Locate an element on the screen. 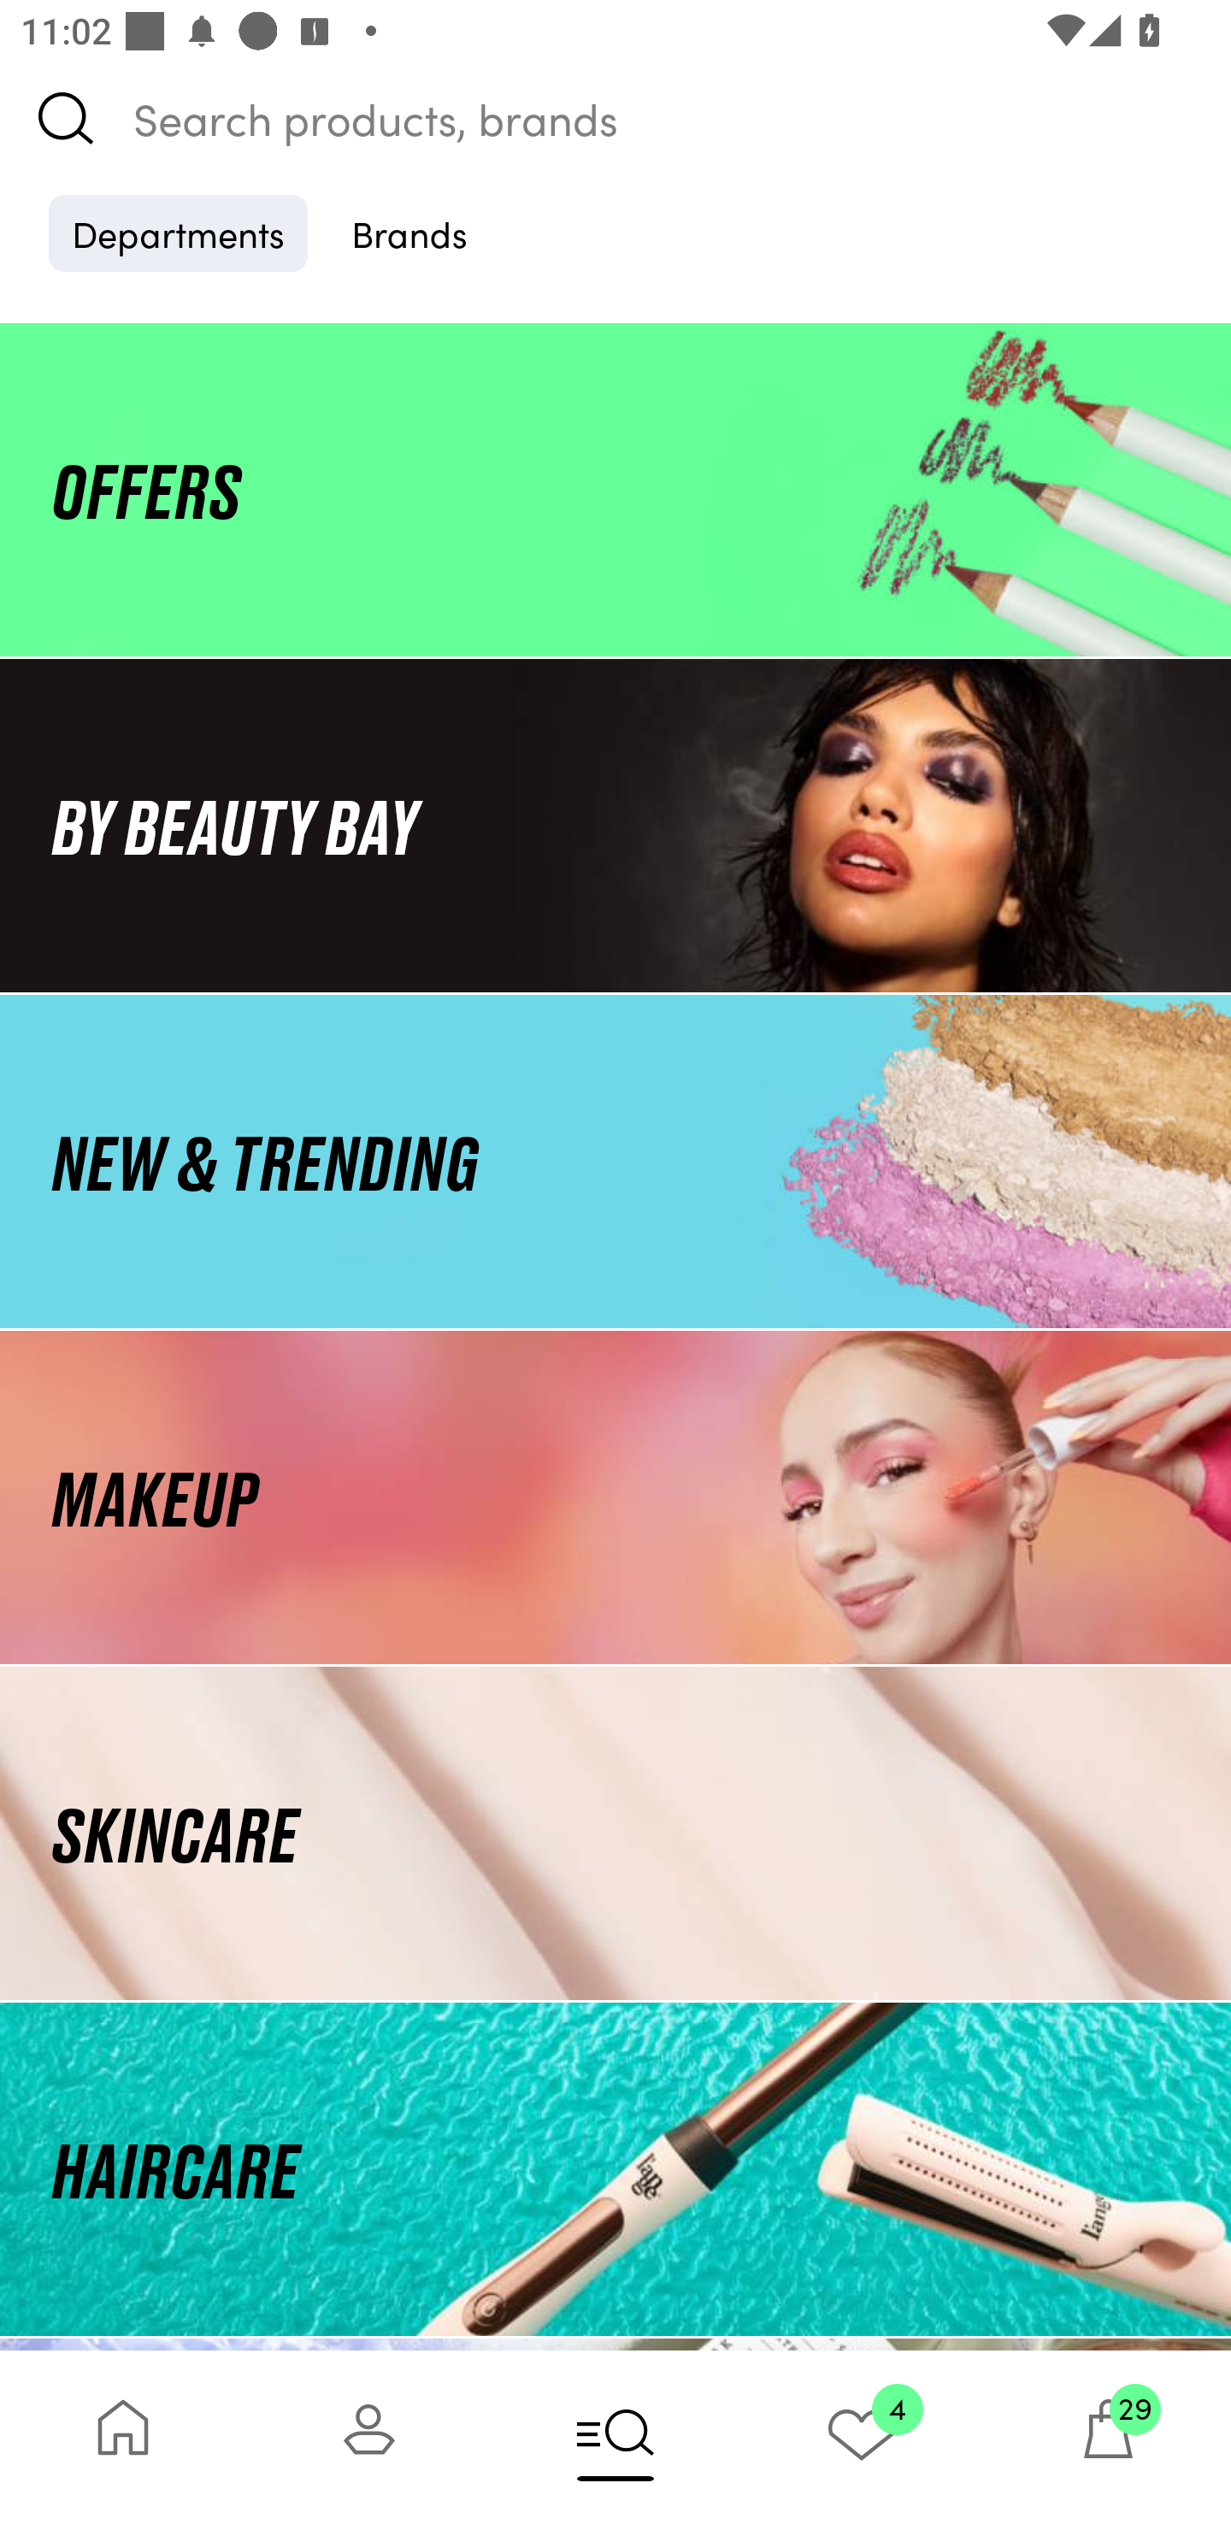 This screenshot has height=2530, width=1231. NEW & TRENDING is located at coordinates (615, 1161).